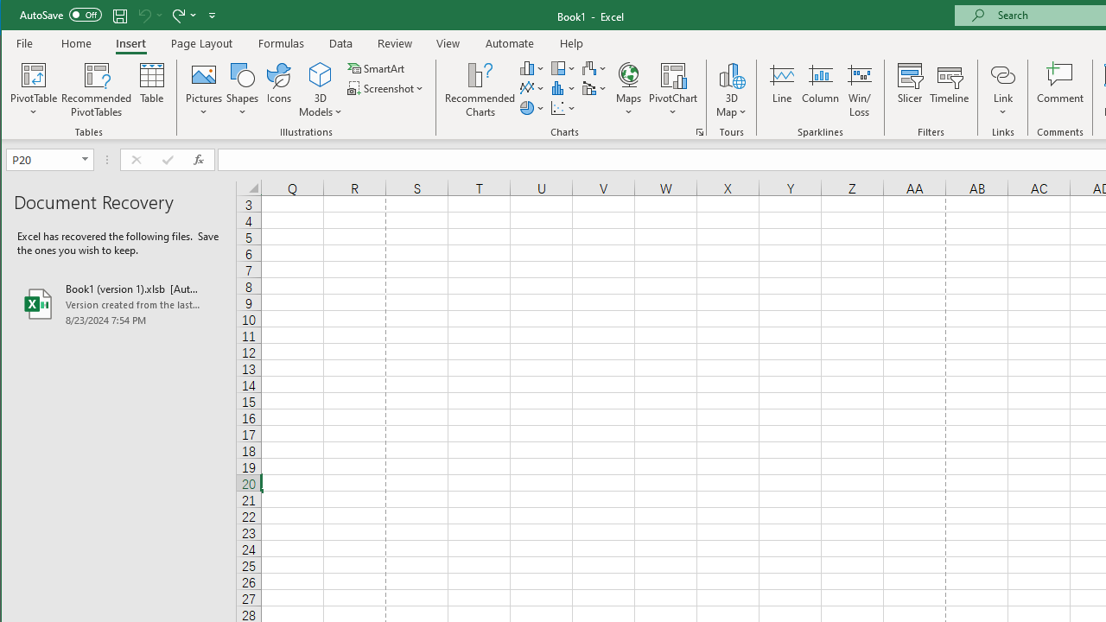 This screenshot has width=1106, height=622. Describe the element at coordinates (152, 90) in the screenshot. I see `Table` at that location.